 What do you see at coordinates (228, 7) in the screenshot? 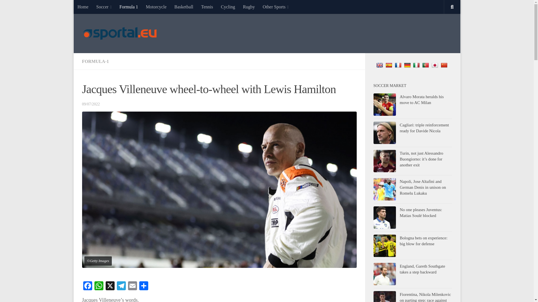
I see `Cycling` at bounding box center [228, 7].